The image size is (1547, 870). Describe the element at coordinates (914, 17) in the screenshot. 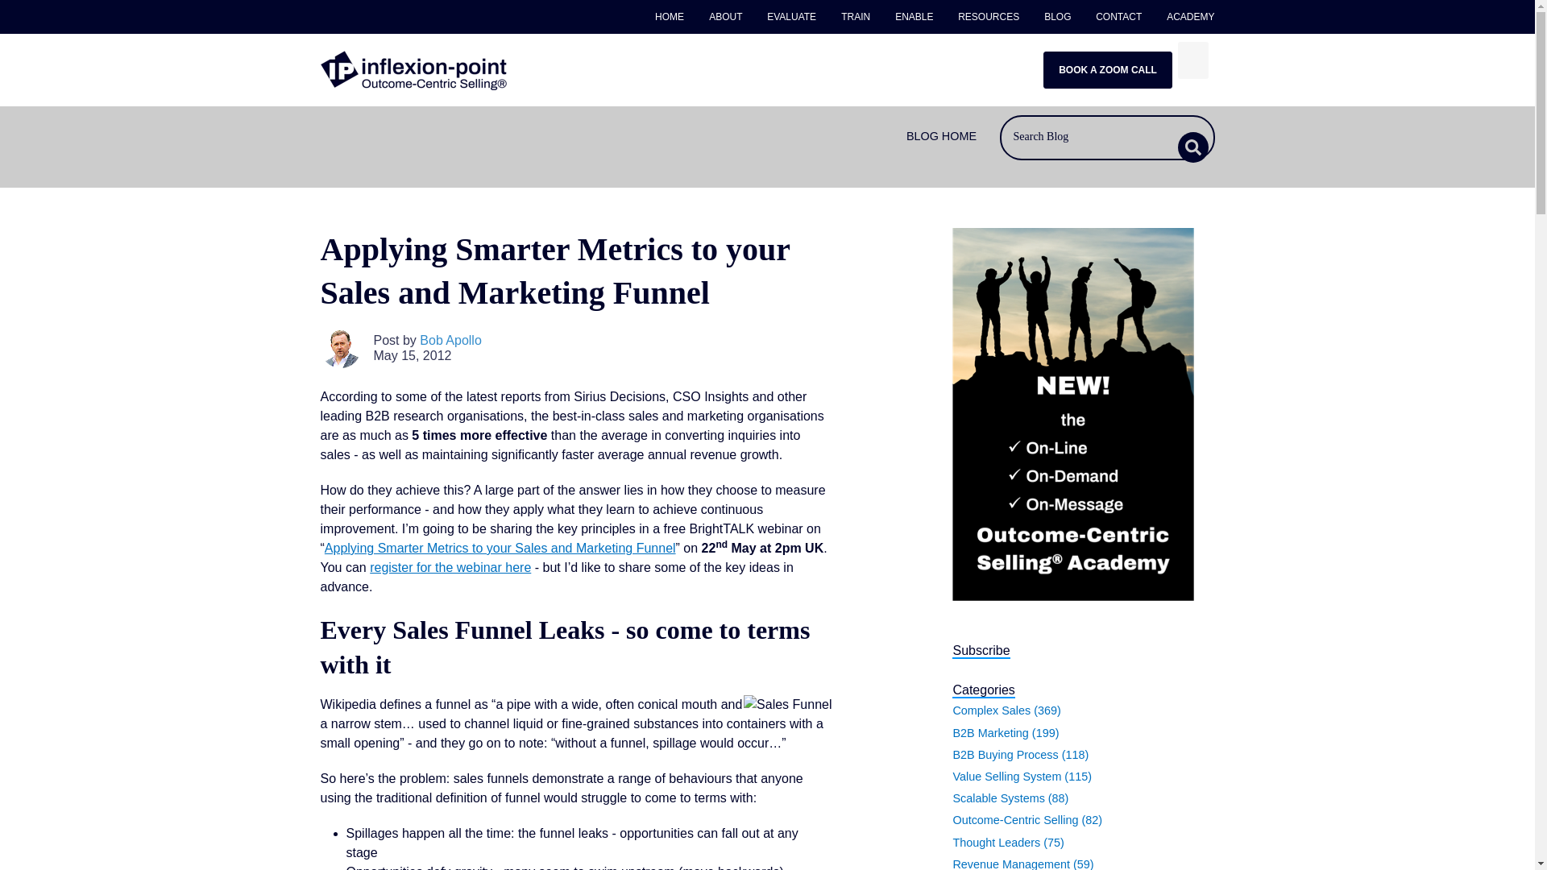

I see `ENABLE` at that location.